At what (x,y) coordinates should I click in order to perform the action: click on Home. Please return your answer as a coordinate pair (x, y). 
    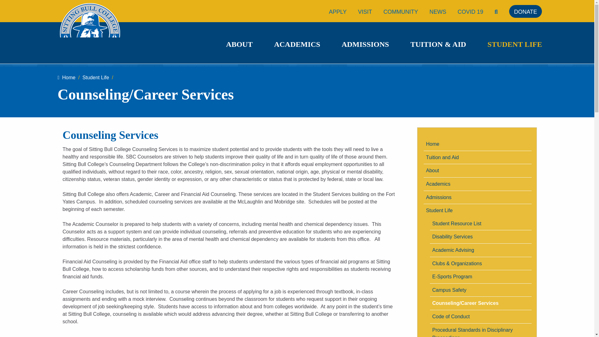
    Looking at the image, I should click on (477, 144).